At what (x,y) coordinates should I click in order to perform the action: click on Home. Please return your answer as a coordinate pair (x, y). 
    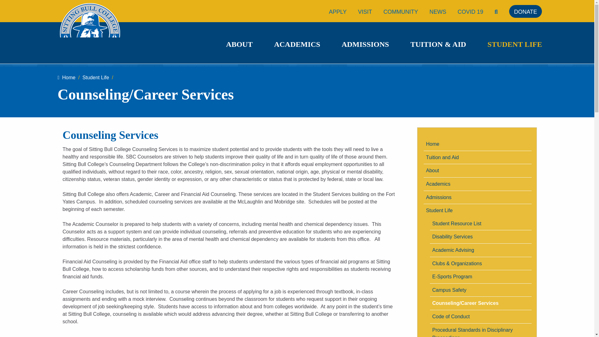
    Looking at the image, I should click on (477, 144).